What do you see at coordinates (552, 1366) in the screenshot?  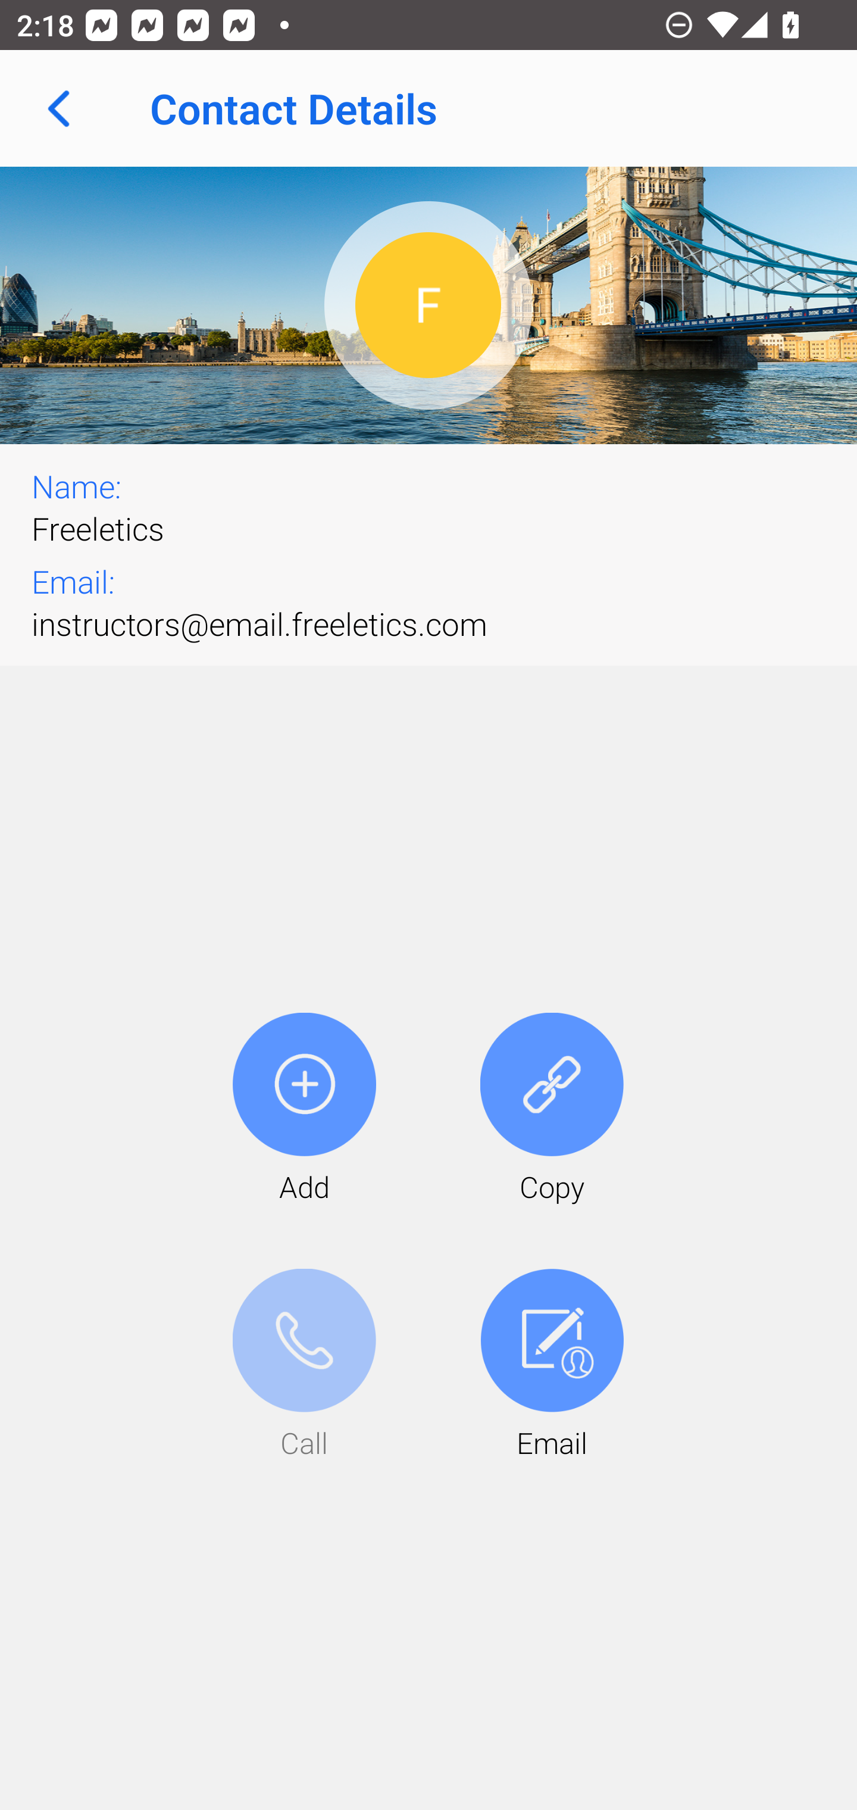 I see `Email` at bounding box center [552, 1366].